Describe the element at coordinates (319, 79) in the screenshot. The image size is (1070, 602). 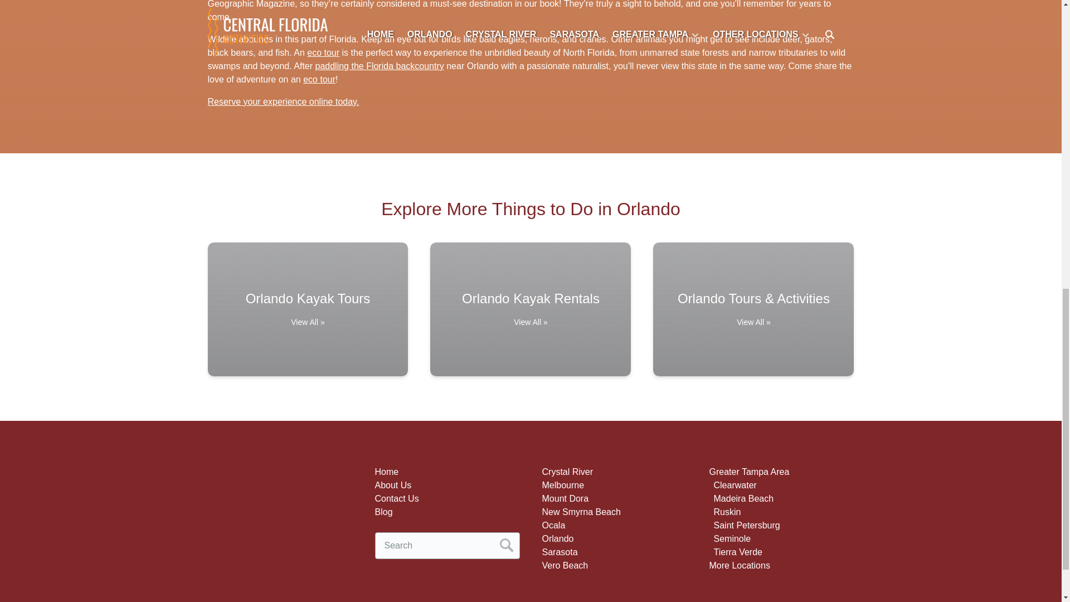
I see `eco tour` at that location.